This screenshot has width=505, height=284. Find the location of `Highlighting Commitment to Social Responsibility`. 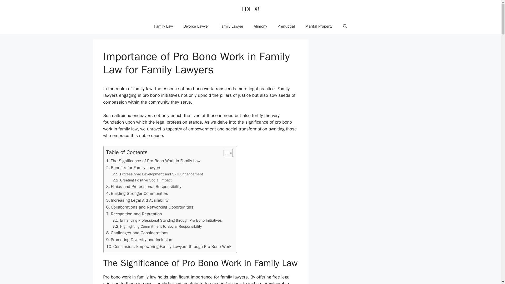

Highlighting Commitment to Social Responsibility is located at coordinates (157, 226).